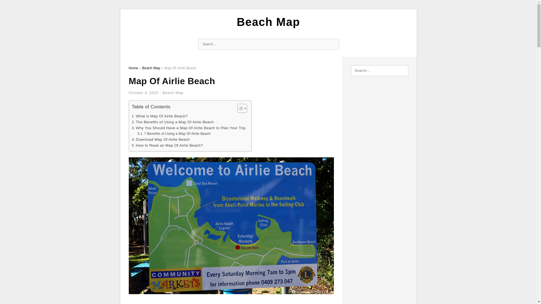  What do you see at coordinates (173, 122) in the screenshot?
I see `The Benefits of Using a Map Of Airlie Beach` at bounding box center [173, 122].